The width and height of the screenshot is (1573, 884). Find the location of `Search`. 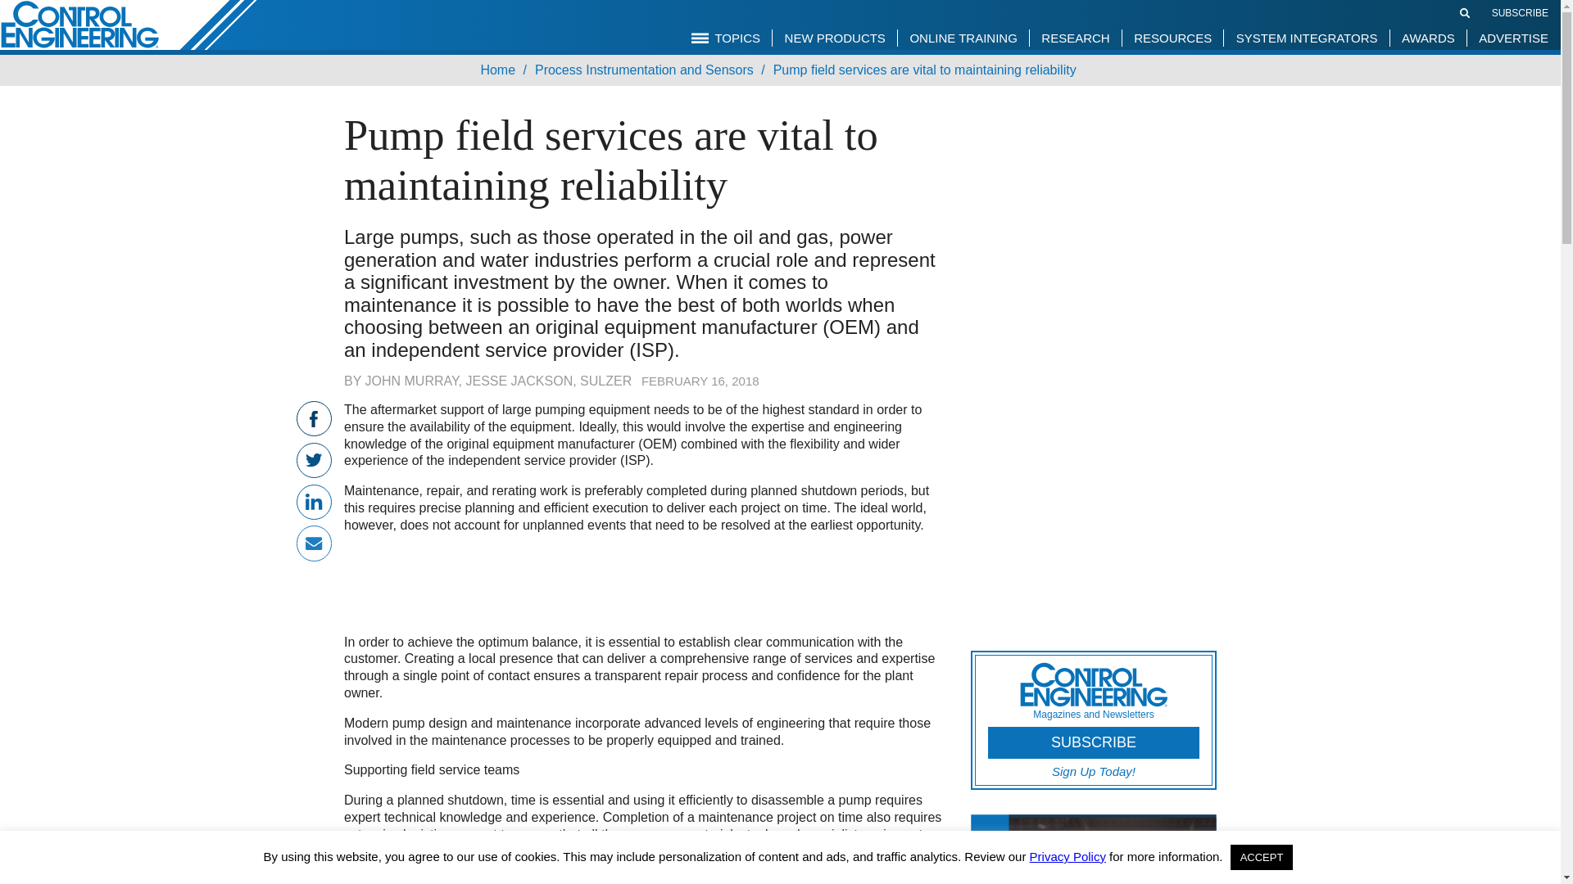

Search is located at coordinates (1465, 12).